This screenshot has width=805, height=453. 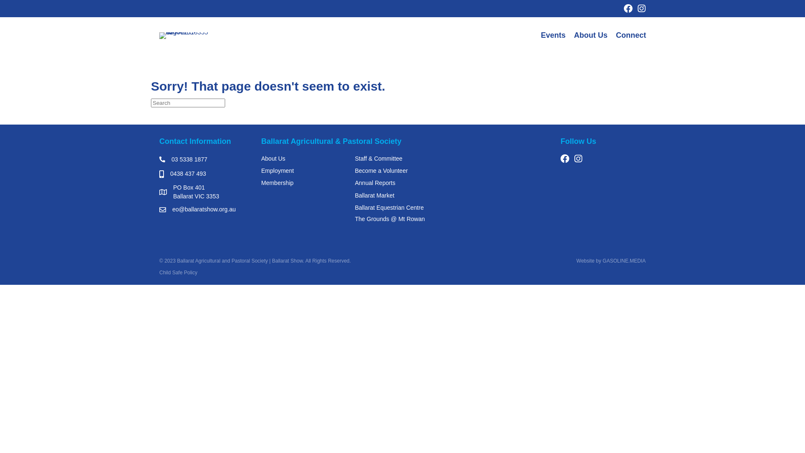 What do you see at coordinates (196, 192) in the screenshot?
I see `PO Box 401
Ballarat VIC 3353` at bounding box center [196, 192].